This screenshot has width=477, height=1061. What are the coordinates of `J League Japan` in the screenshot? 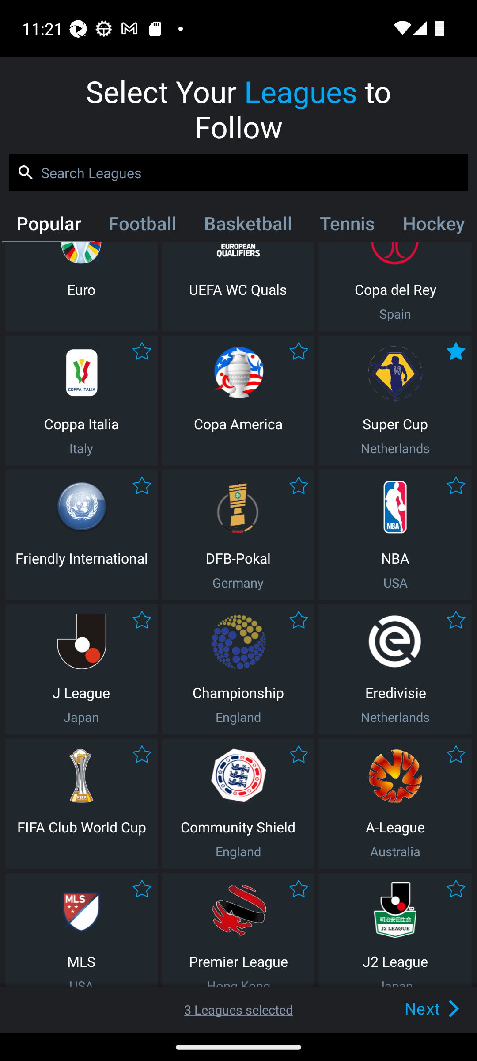 It's located at (81, 669).